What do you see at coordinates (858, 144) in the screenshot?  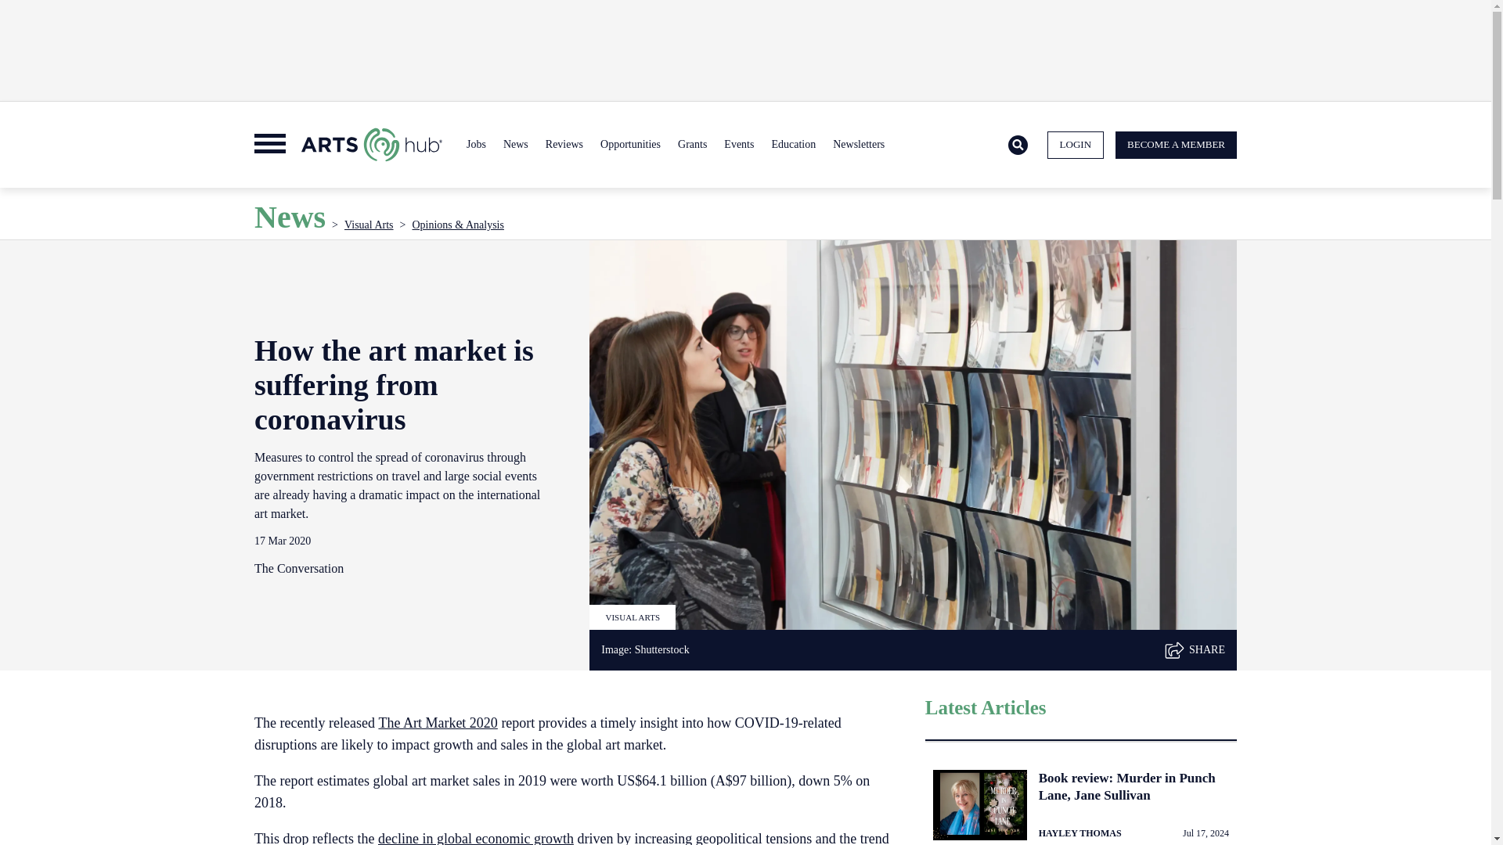 I see `Newsletters` at bounding box center [858, 144].